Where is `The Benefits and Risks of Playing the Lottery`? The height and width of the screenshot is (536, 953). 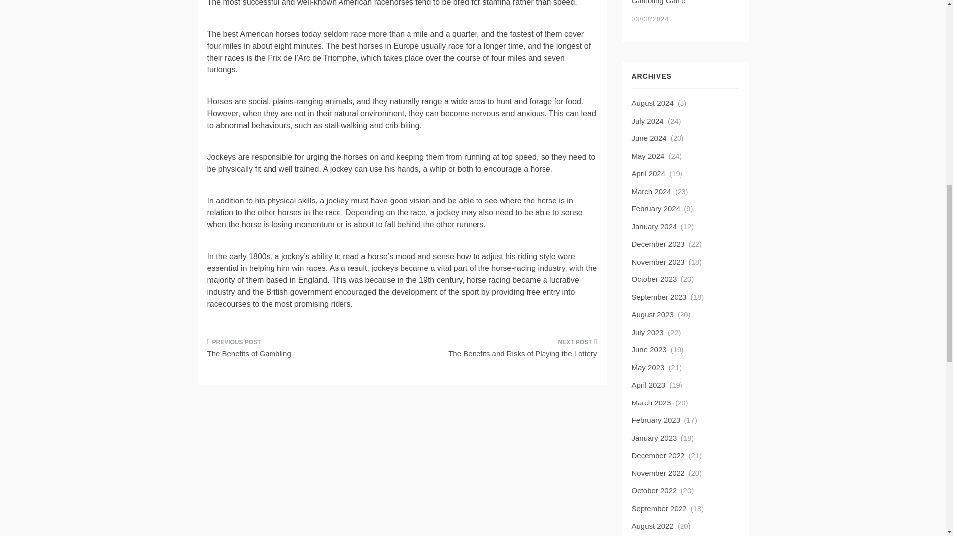 The Benefits and Risks of Playing the Lottery is located at coordinates (503, 351).